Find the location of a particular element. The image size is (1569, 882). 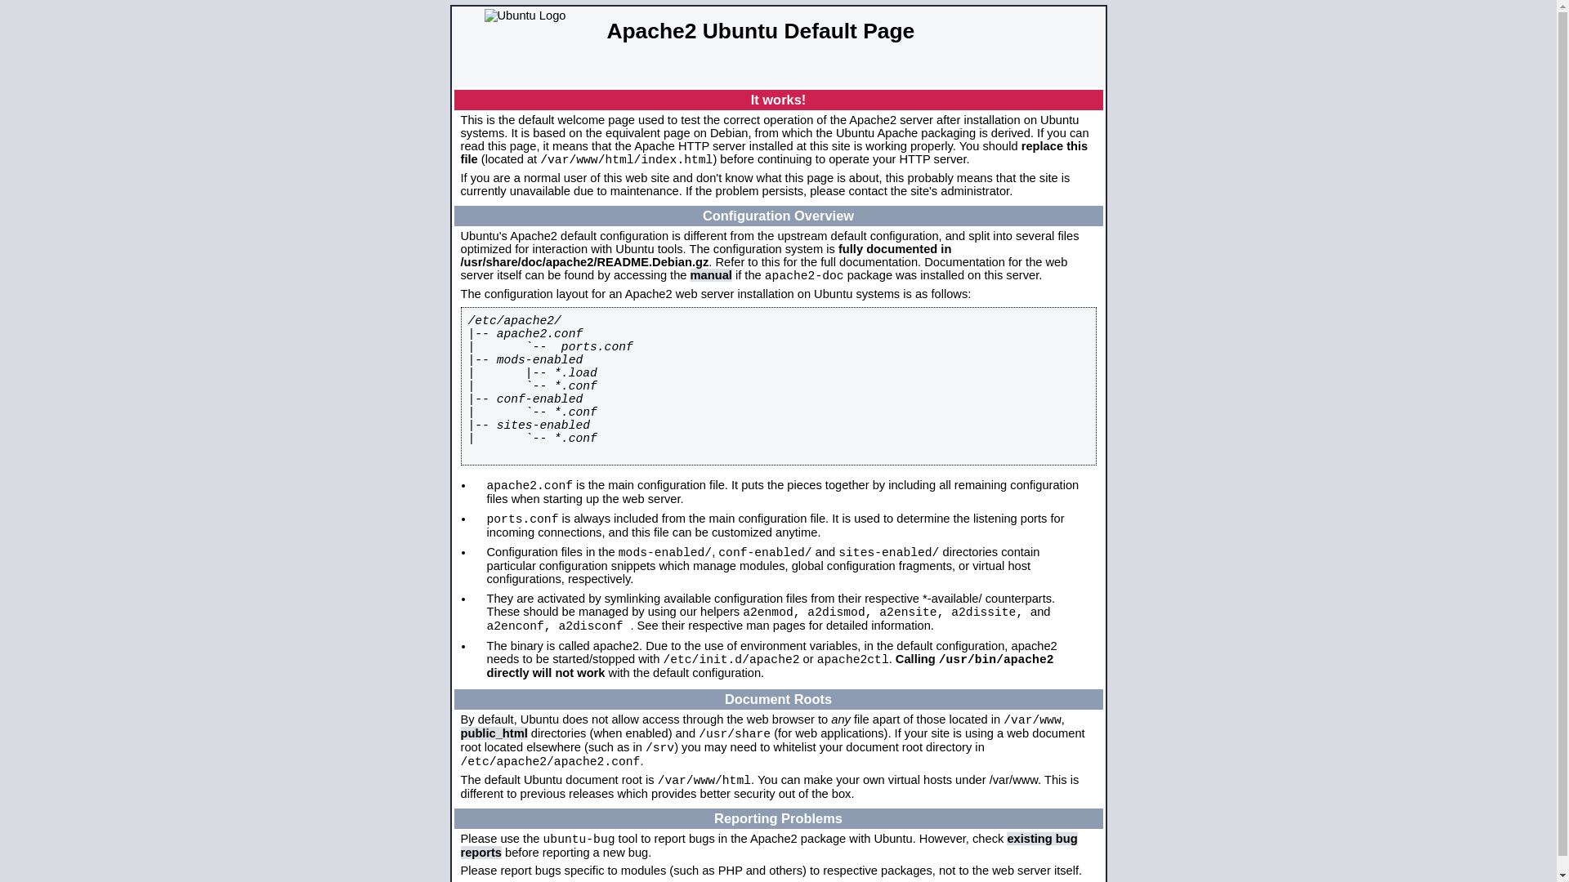

existing bug reports is located at coordinates (770, 846).